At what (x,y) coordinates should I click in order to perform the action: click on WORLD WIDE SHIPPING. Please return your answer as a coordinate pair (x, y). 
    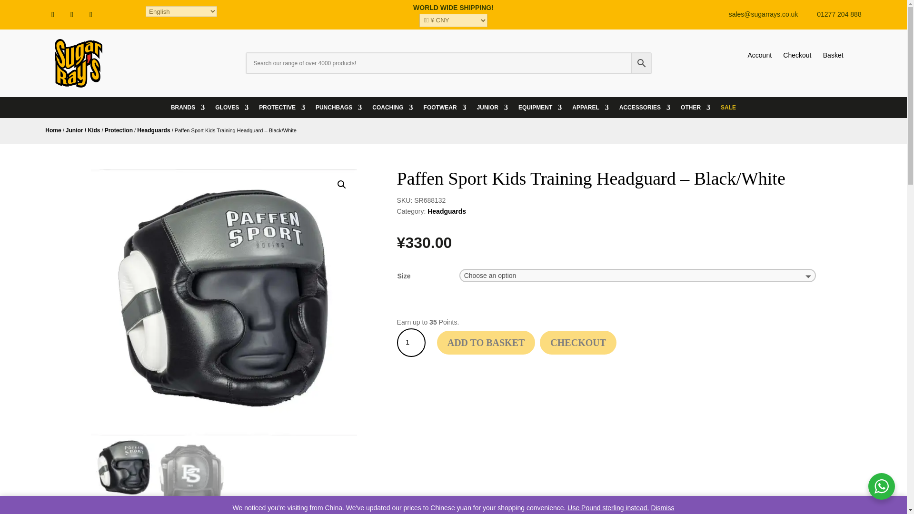
    Looking at the image, I should click on (452, 7).